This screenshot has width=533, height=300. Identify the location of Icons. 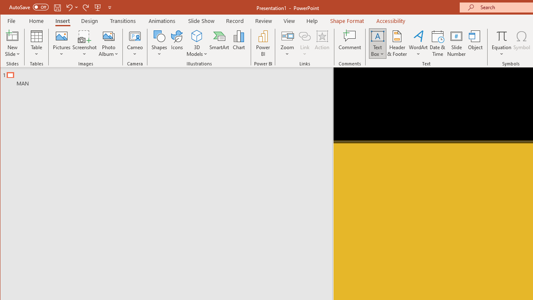
(177, 43).